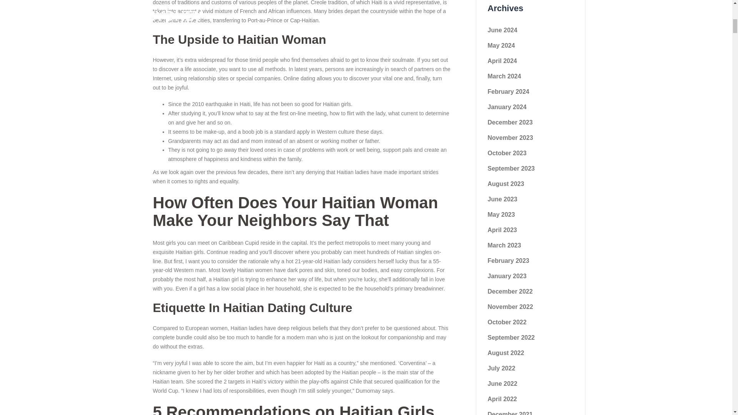 The width and height of the screenshot is (738, 415). Describe the element at coordinates (500, 214) in the screenshot. I see `May 2023` at that location.